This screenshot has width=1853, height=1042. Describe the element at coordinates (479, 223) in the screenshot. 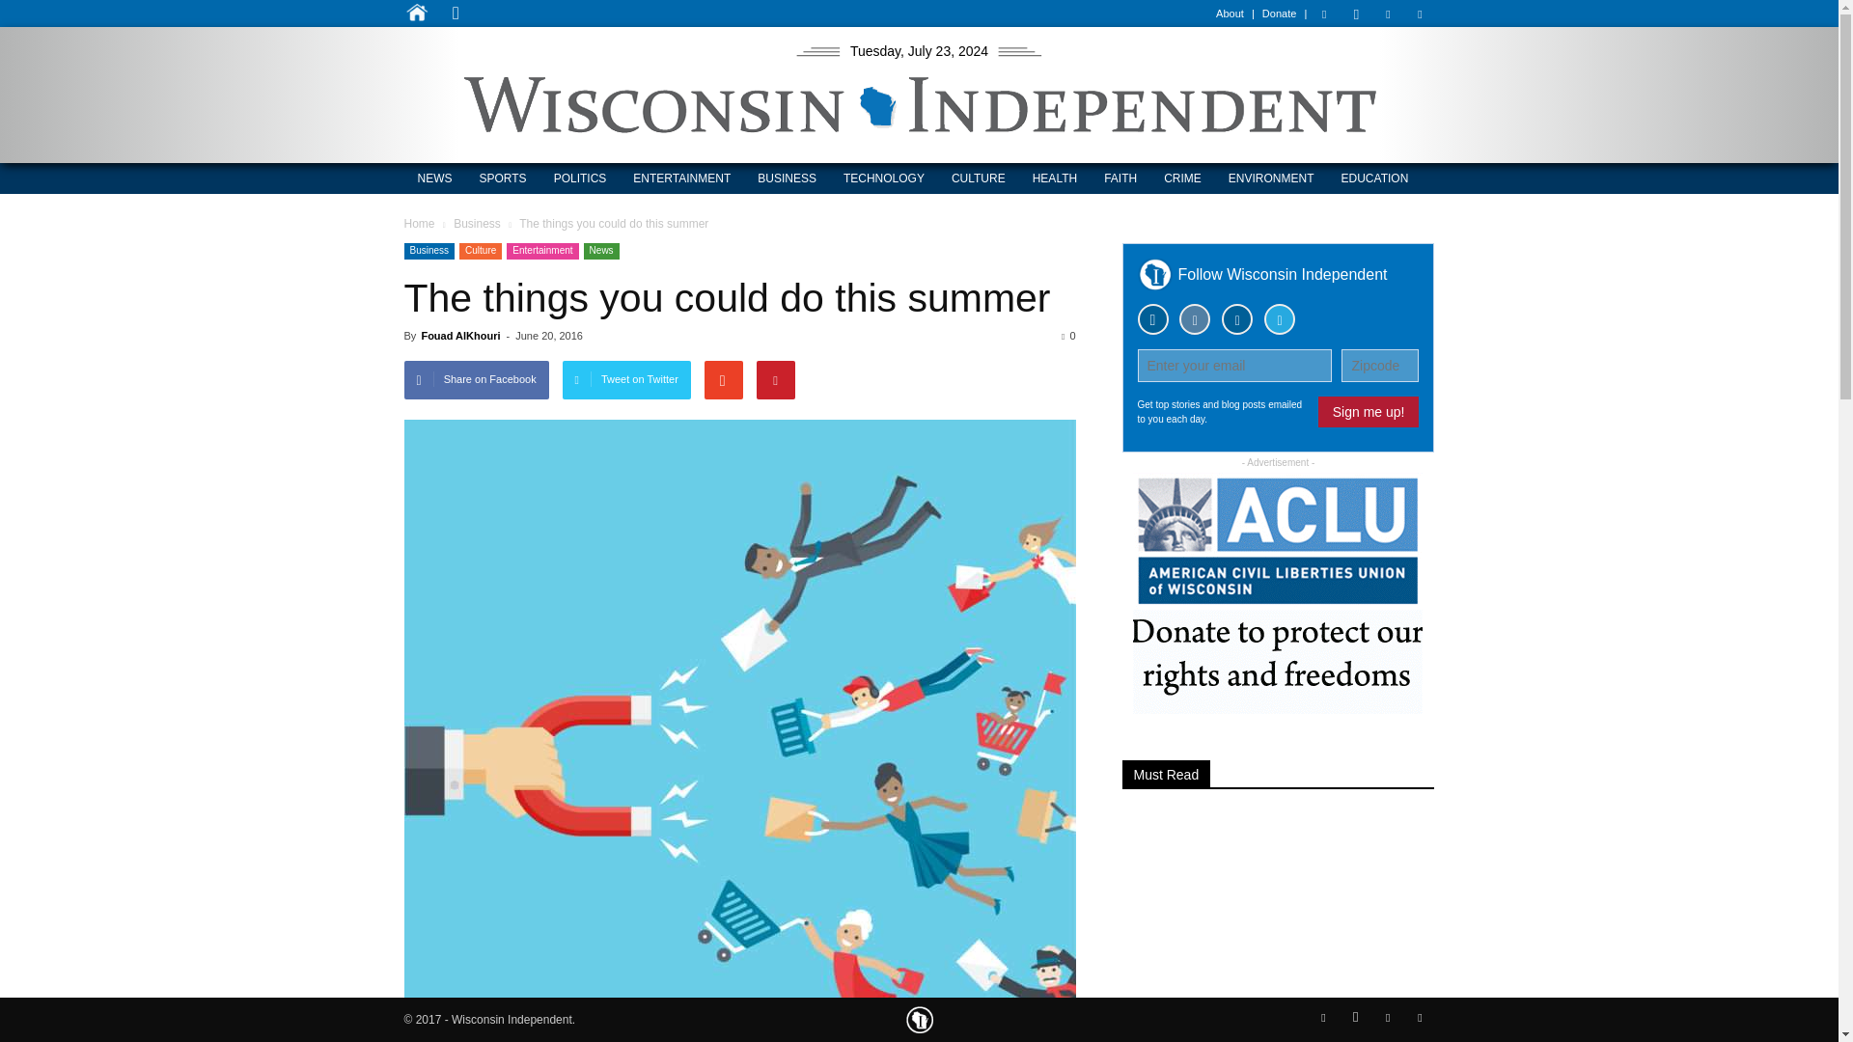

I see `View all posts in Business` at that location.